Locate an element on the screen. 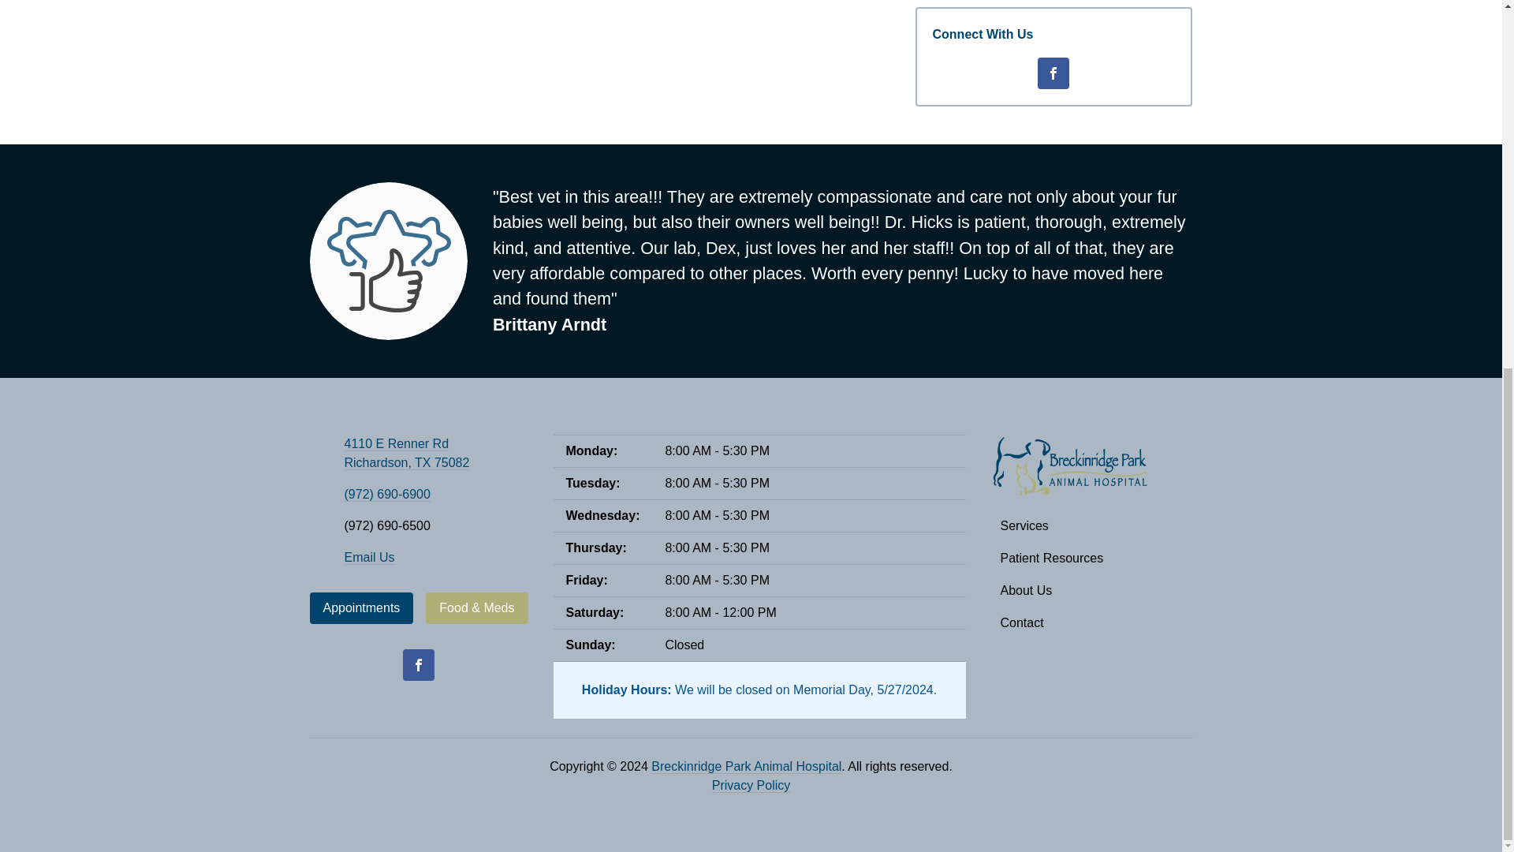 This screenshot has height=852, width=1514. Open this Address on Google Maps is located at coordinates (406, 454).